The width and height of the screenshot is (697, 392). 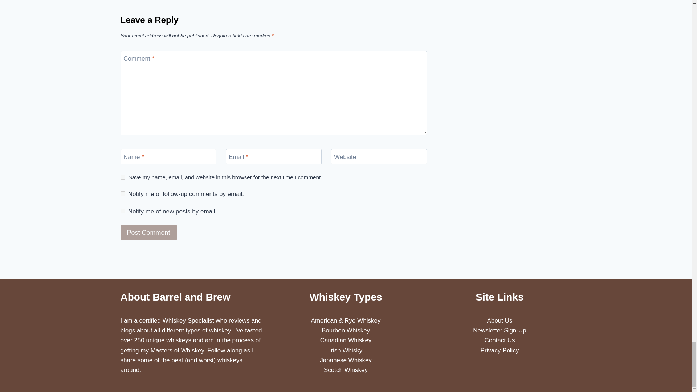 What do you see at coordinates (123, 194) in the screenshot?
I see `subscribe` at bounding box center [123, 194].